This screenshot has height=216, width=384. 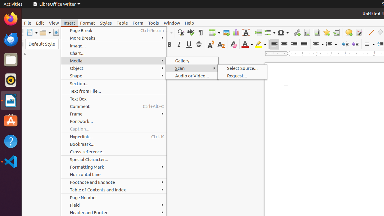 I want to click on Styles, so click(x=106, y=23).